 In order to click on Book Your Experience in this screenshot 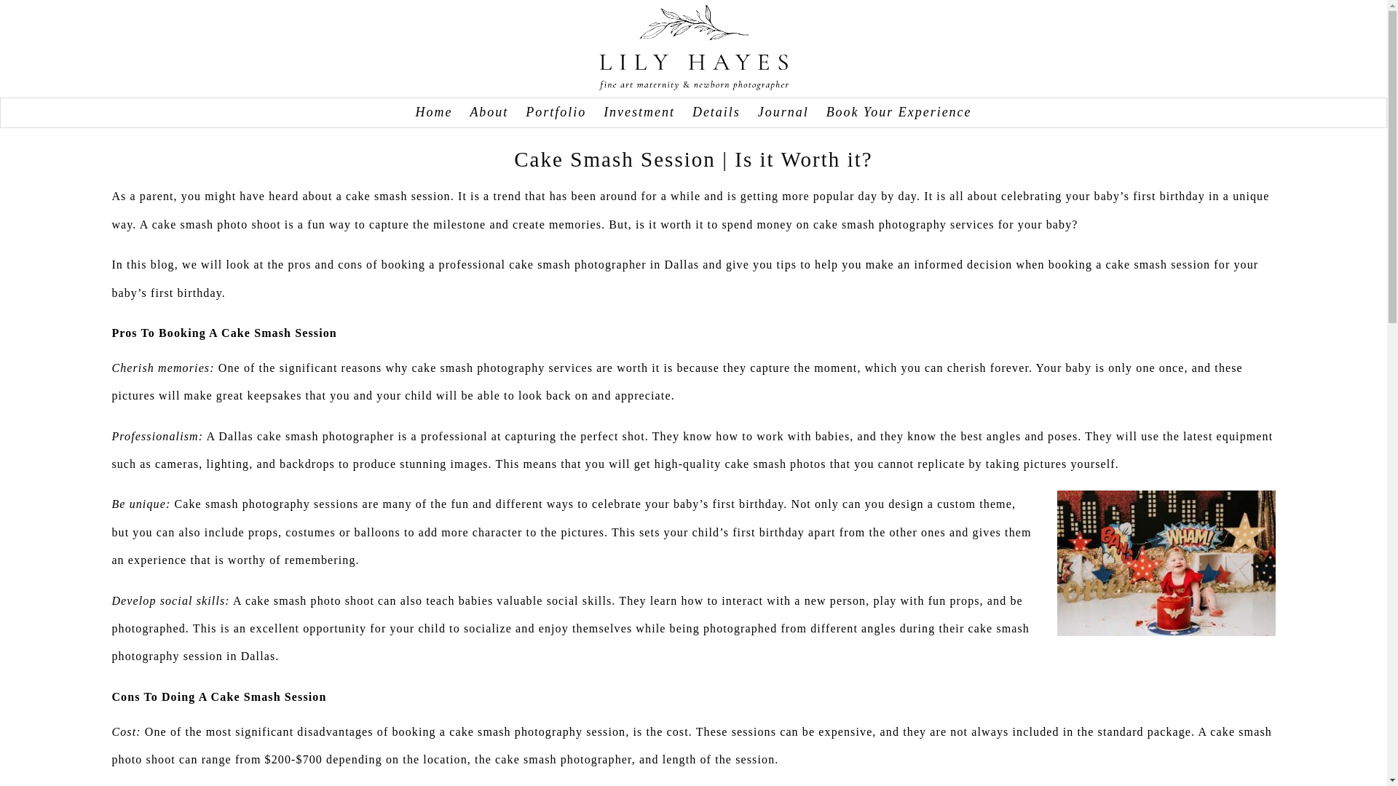, I will do `click(899, 112)`.